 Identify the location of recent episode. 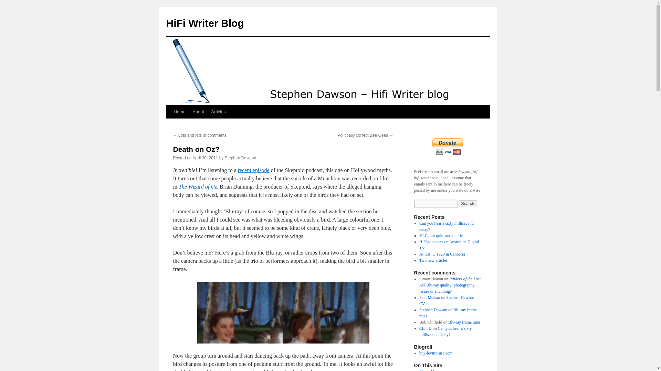
(254, 170).